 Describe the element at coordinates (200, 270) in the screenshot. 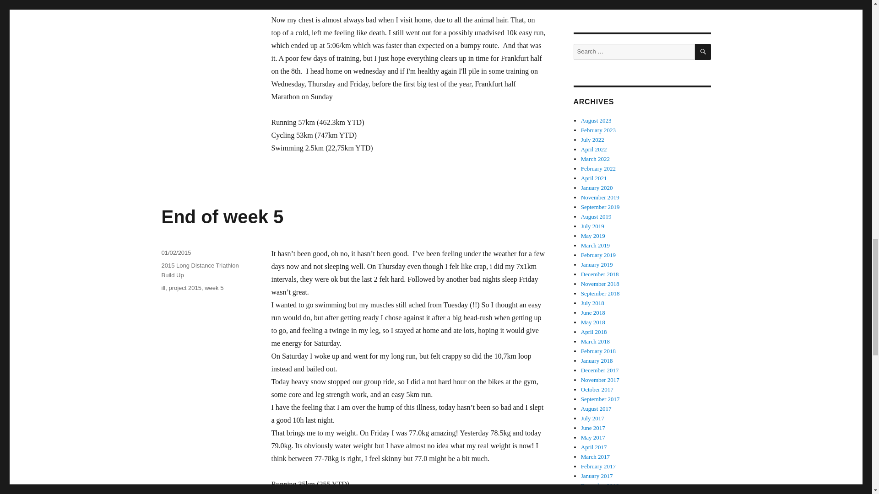

I see `2015 Long Distance Triathlon Build Up` at that location.